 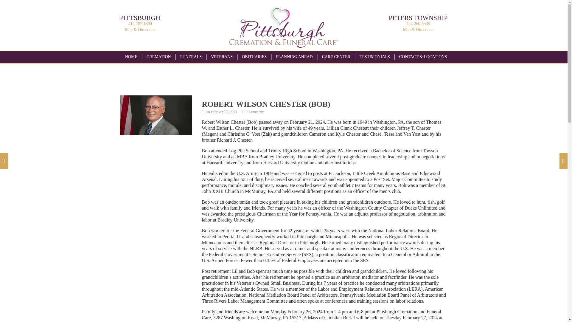 I want to click on CARE CENTER, so click(x=336, y=57).